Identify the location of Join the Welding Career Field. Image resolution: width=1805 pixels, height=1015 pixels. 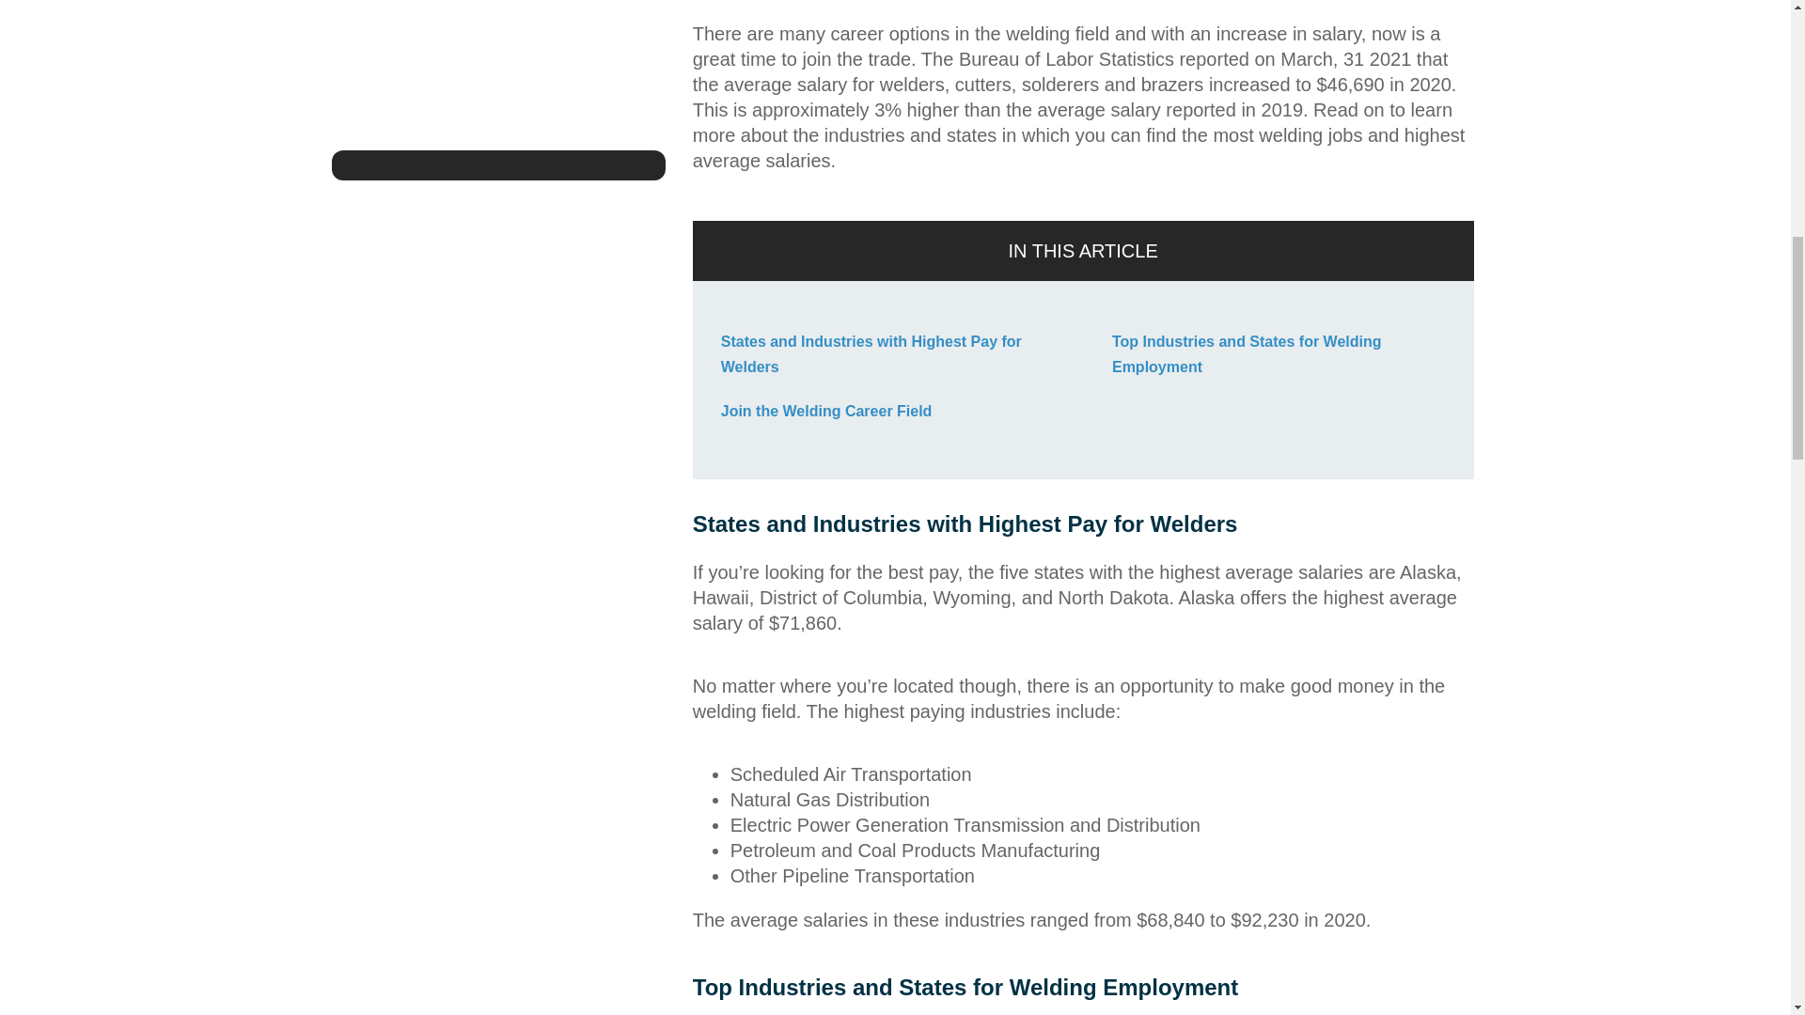
(826, 411).